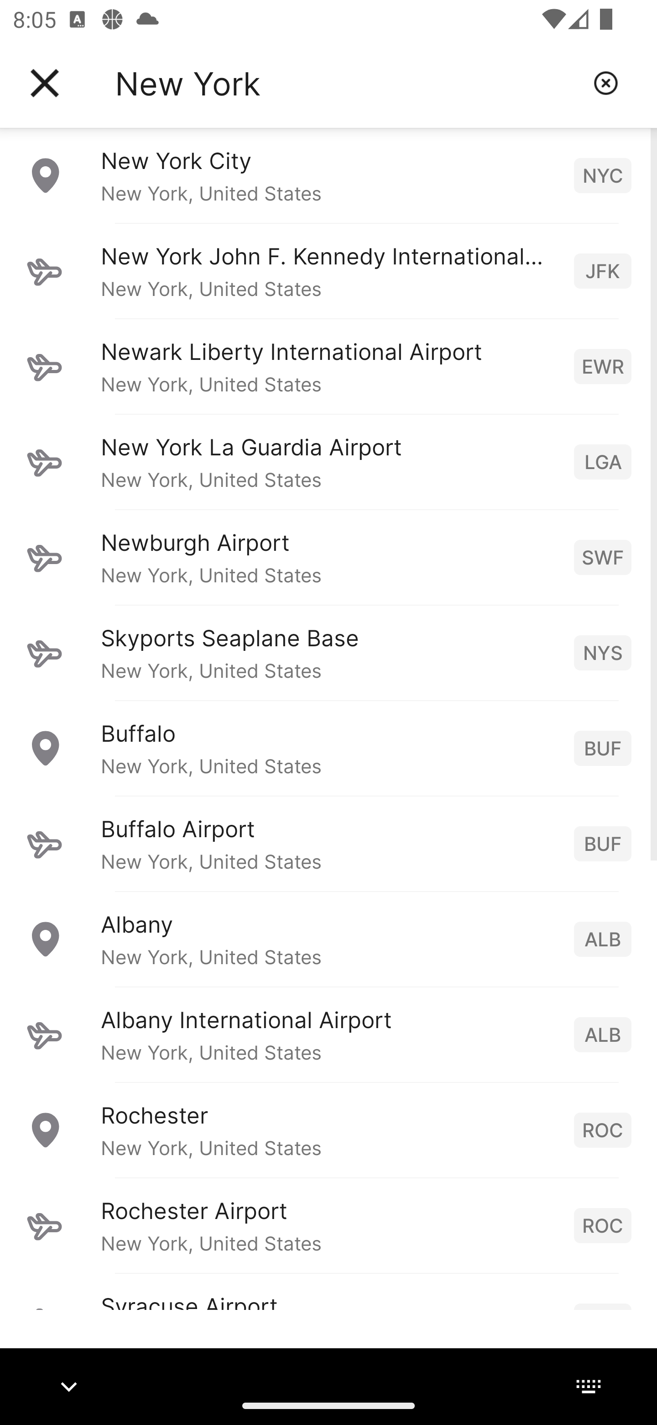  Describe the element at coordinates (328, 748) in the screenshot. I see `Buffalo New York, United States BUF` at that location.